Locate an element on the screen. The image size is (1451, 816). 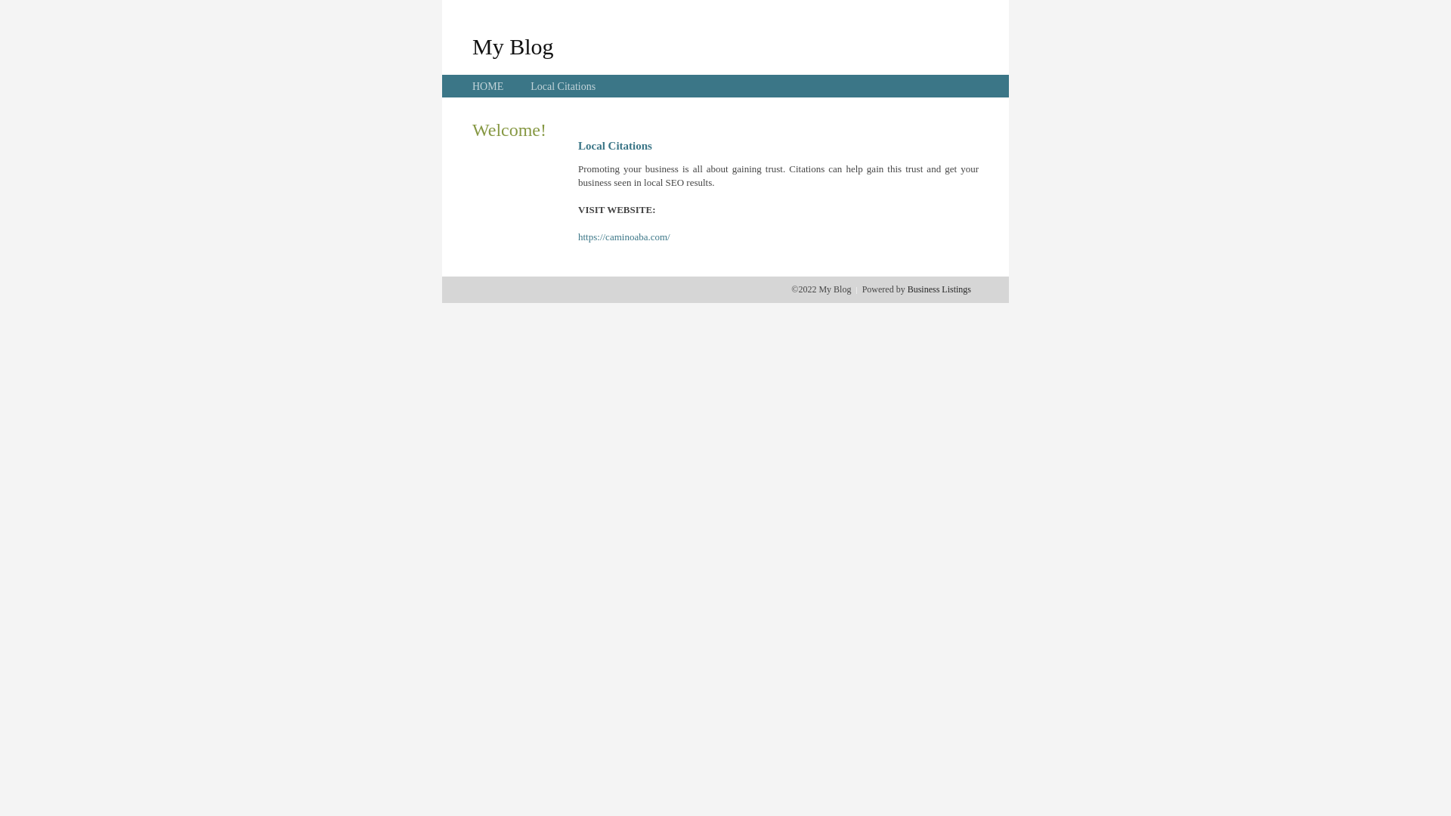
HOME is located at coordinates (488, 86).